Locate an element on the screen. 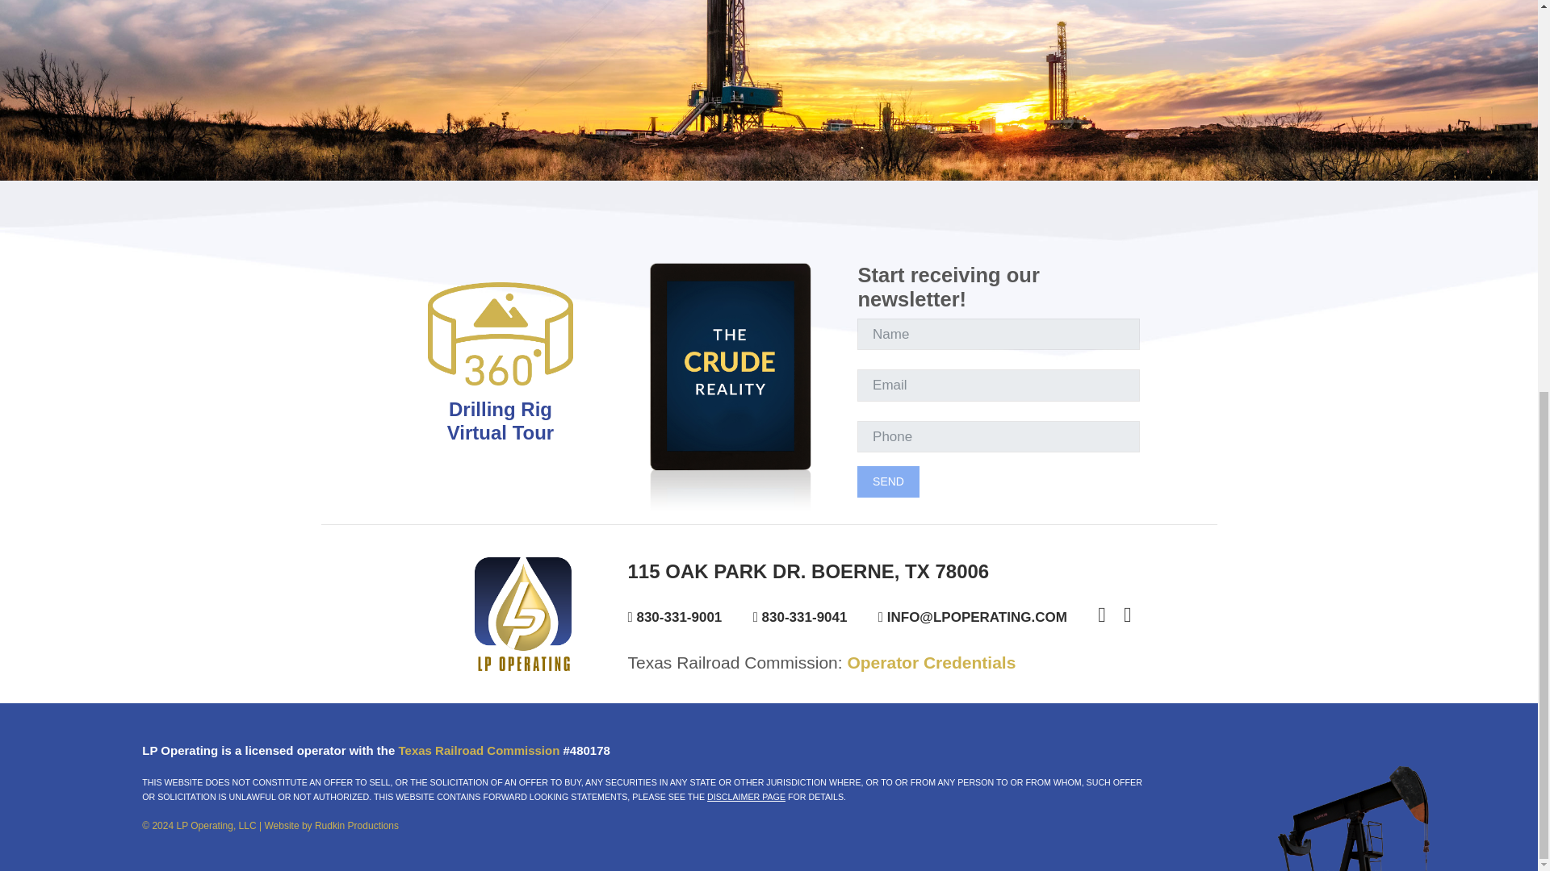 Image resolution: width=1550 pixels, height=871 pixels. LP Operating, LLC is located at coordinates (216, 826).